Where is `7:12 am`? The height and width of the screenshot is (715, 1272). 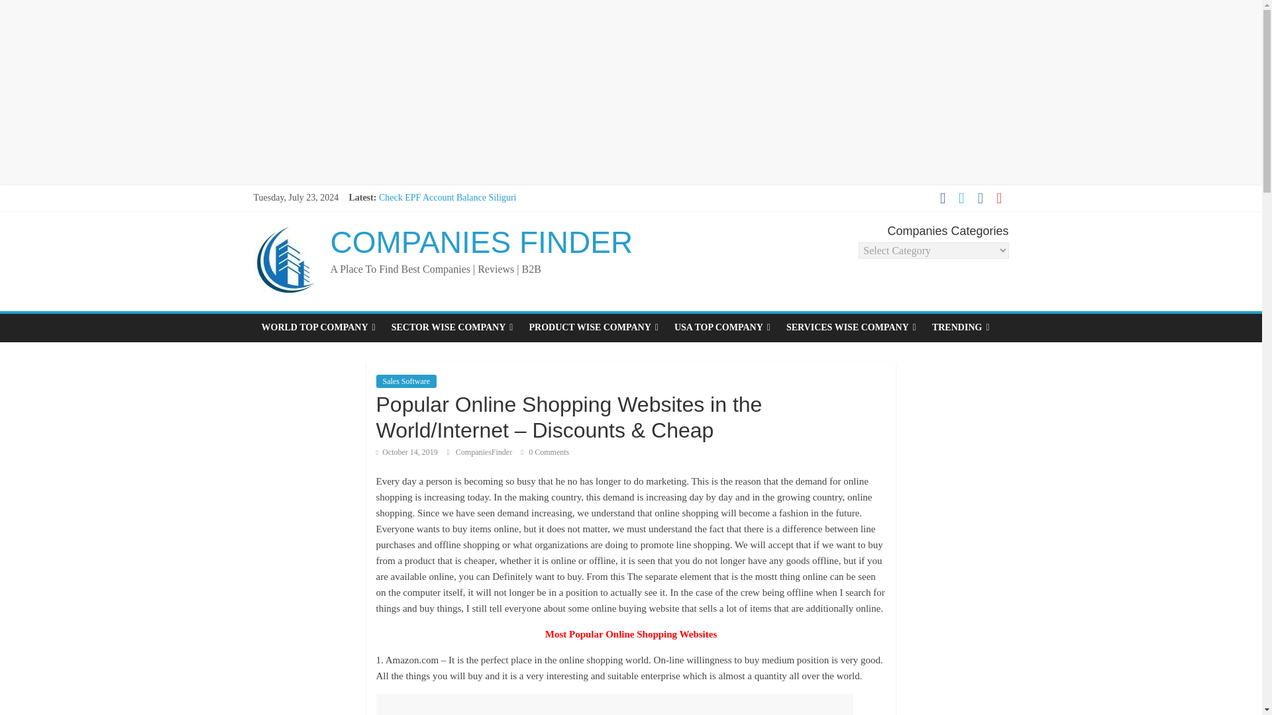
7:12 am is located at coordinates (407, 452).